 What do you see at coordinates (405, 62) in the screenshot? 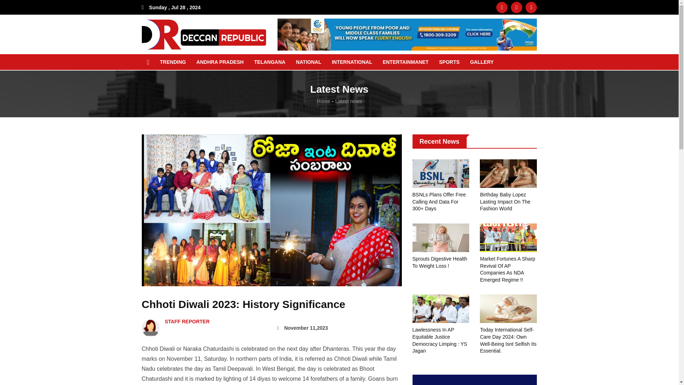
I see `ENTERTAINMANET` at bounding box center [405, 62].